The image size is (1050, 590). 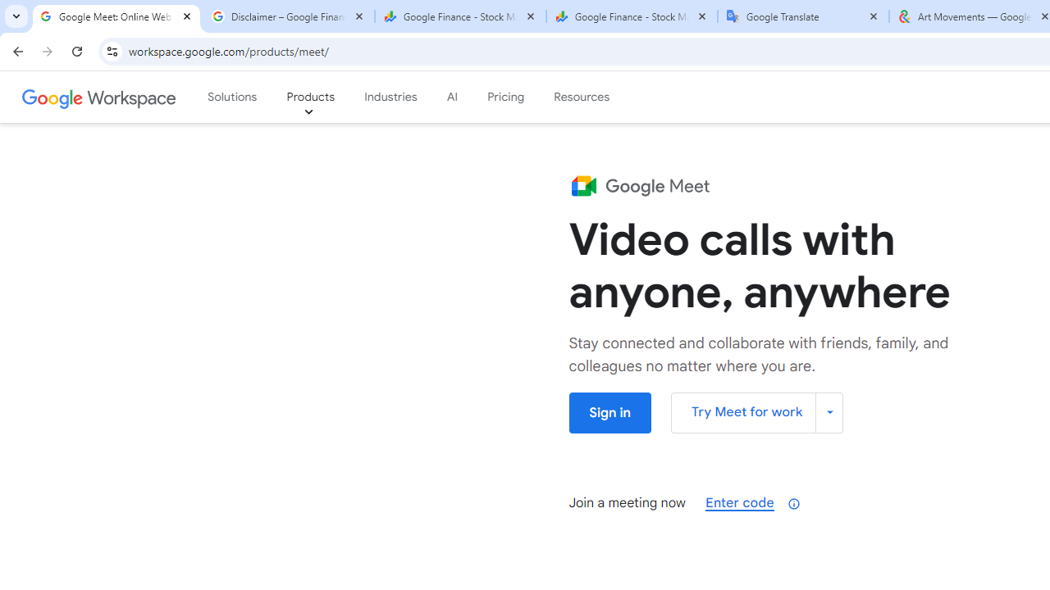 I want to click on Try Meet for work, so click(x=757, y=411).